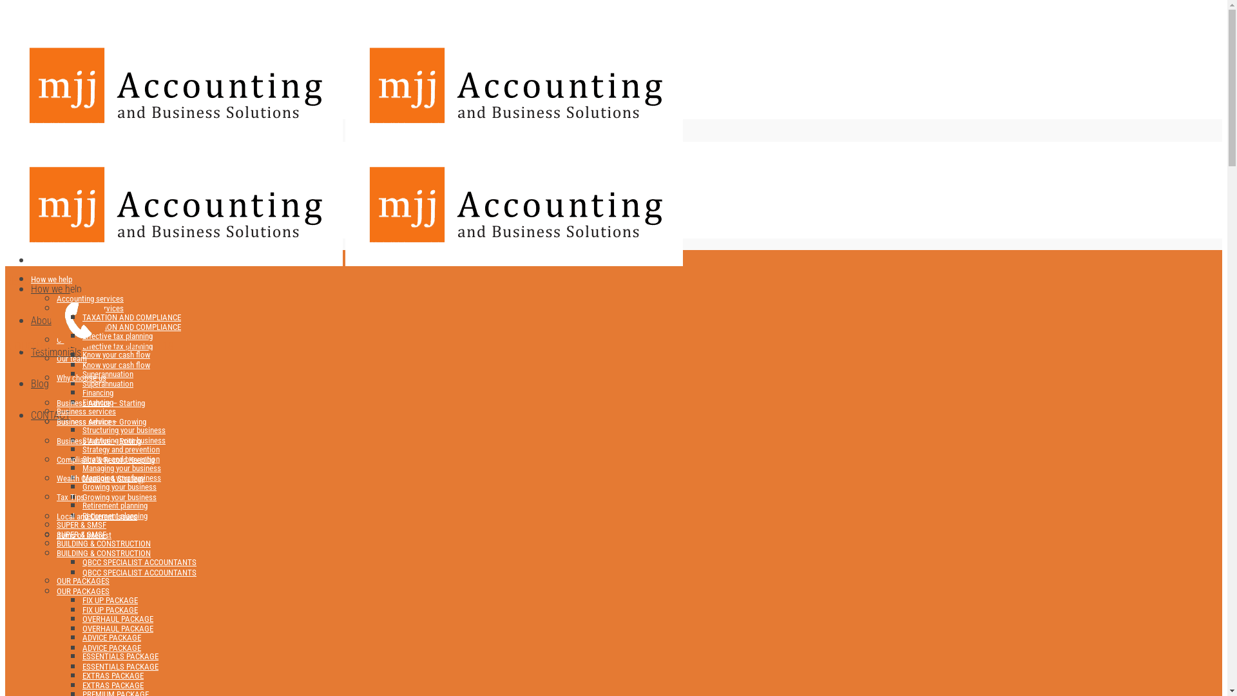 The width and height of the screenshot is (1237, 696). What do you see at coordinates (111, 345) in the screenshot?
I see `07 5451 1118` at bounding box center [111, 345].